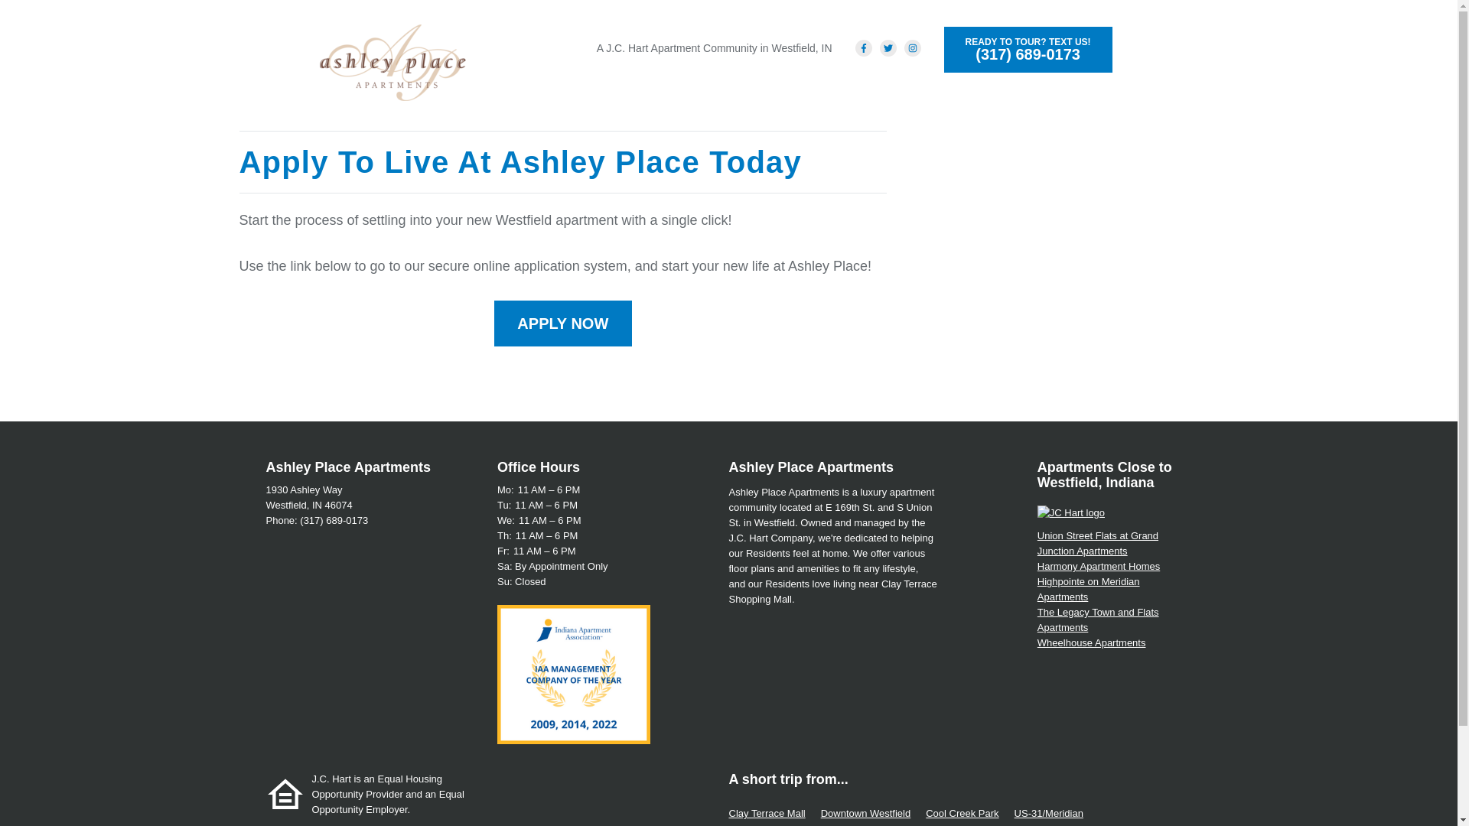 This screenshot has height=826, width=1469. What do you see at coordinates (1097, 543) in the screenshot?
I see `Union Street Flats at Grand Junction Apartments` at bounding box center [1097, 543].